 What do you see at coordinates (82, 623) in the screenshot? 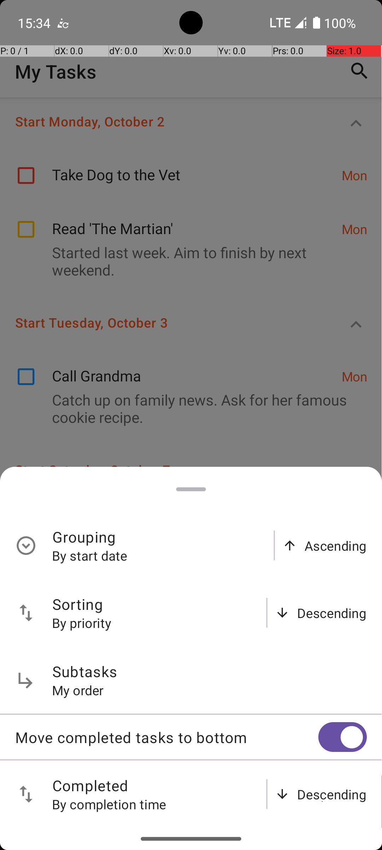
I see `By priority` at bounding box center [82, 623].